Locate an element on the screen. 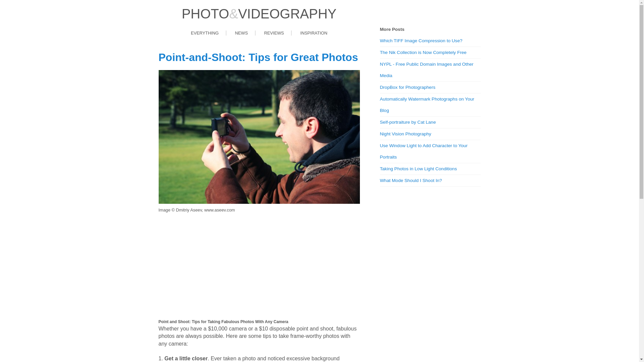 This screenshot has height=362, width=644. Taking Photos in Low Light Conditions is located at coordinates (430, 169).